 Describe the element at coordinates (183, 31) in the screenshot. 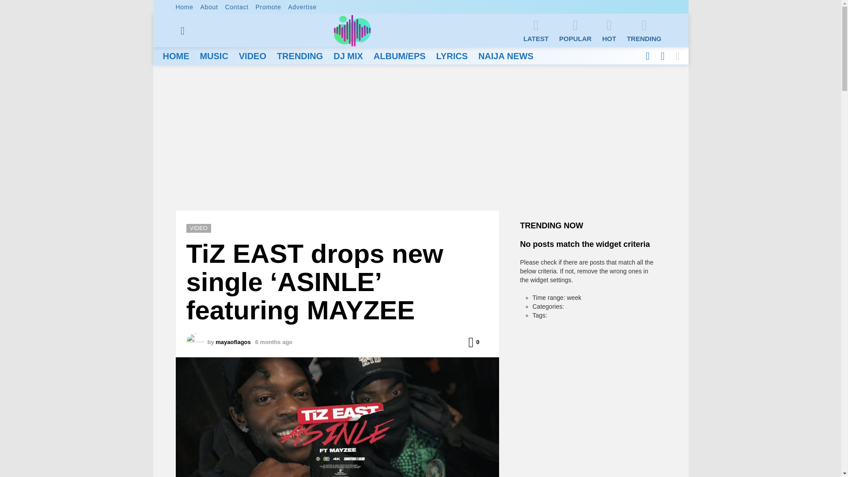

I see `Menu` at that location.